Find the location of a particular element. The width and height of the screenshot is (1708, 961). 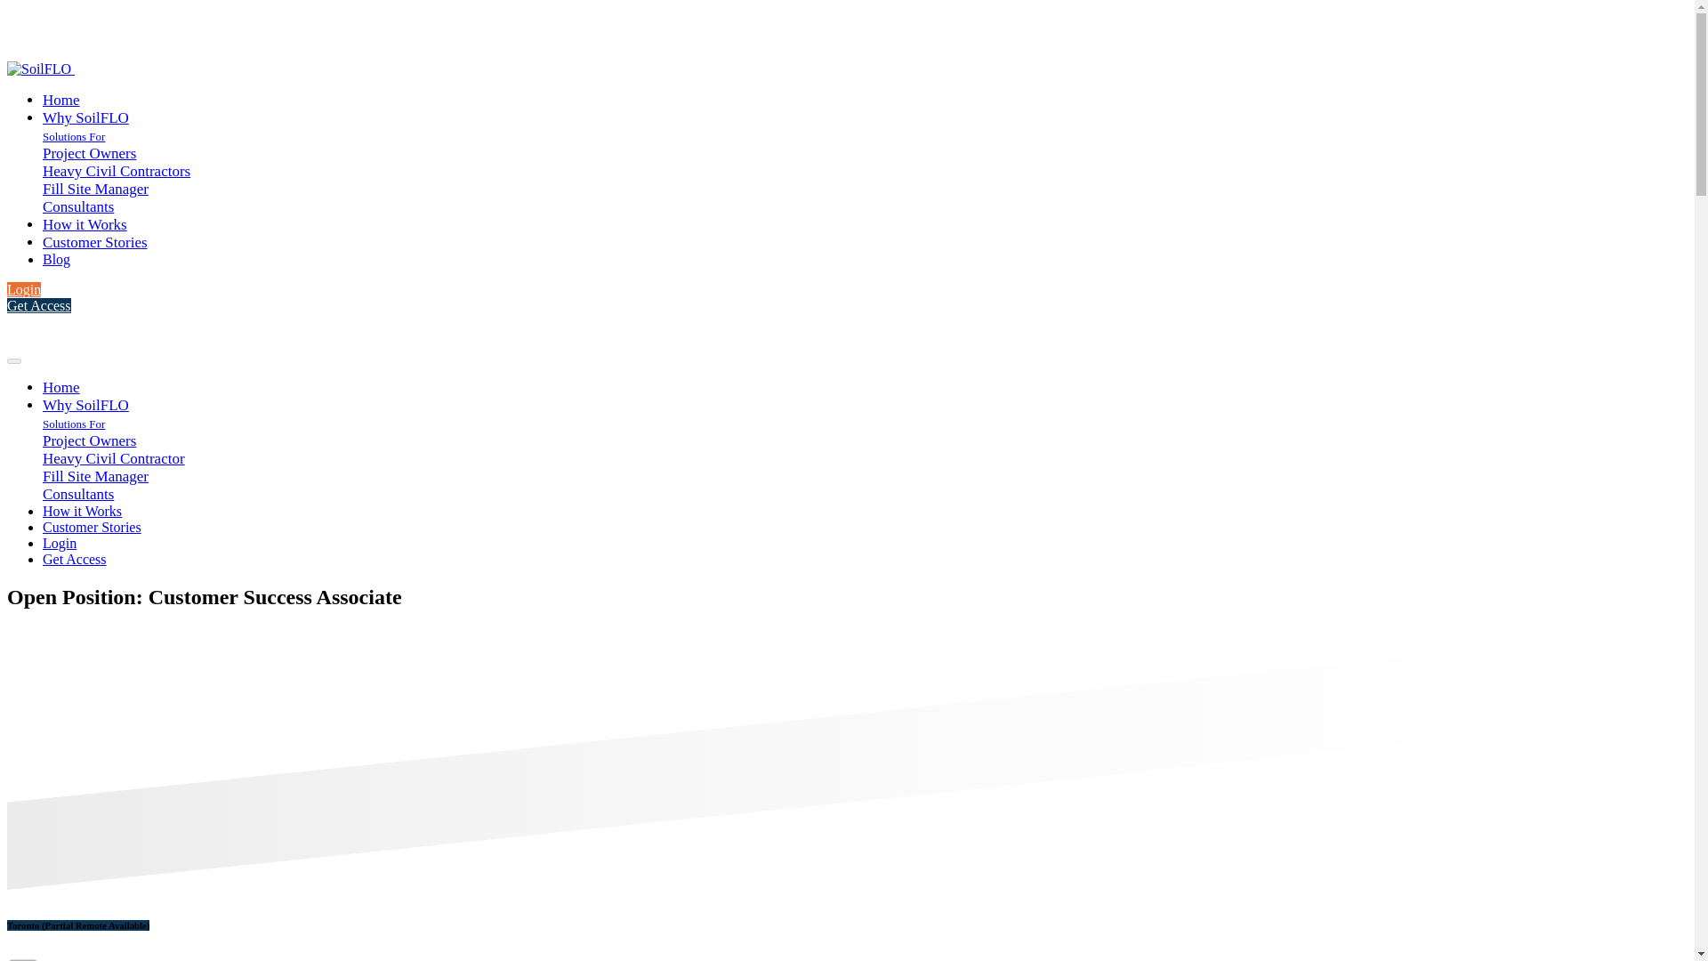

Login is located at coordinates (60, 543).